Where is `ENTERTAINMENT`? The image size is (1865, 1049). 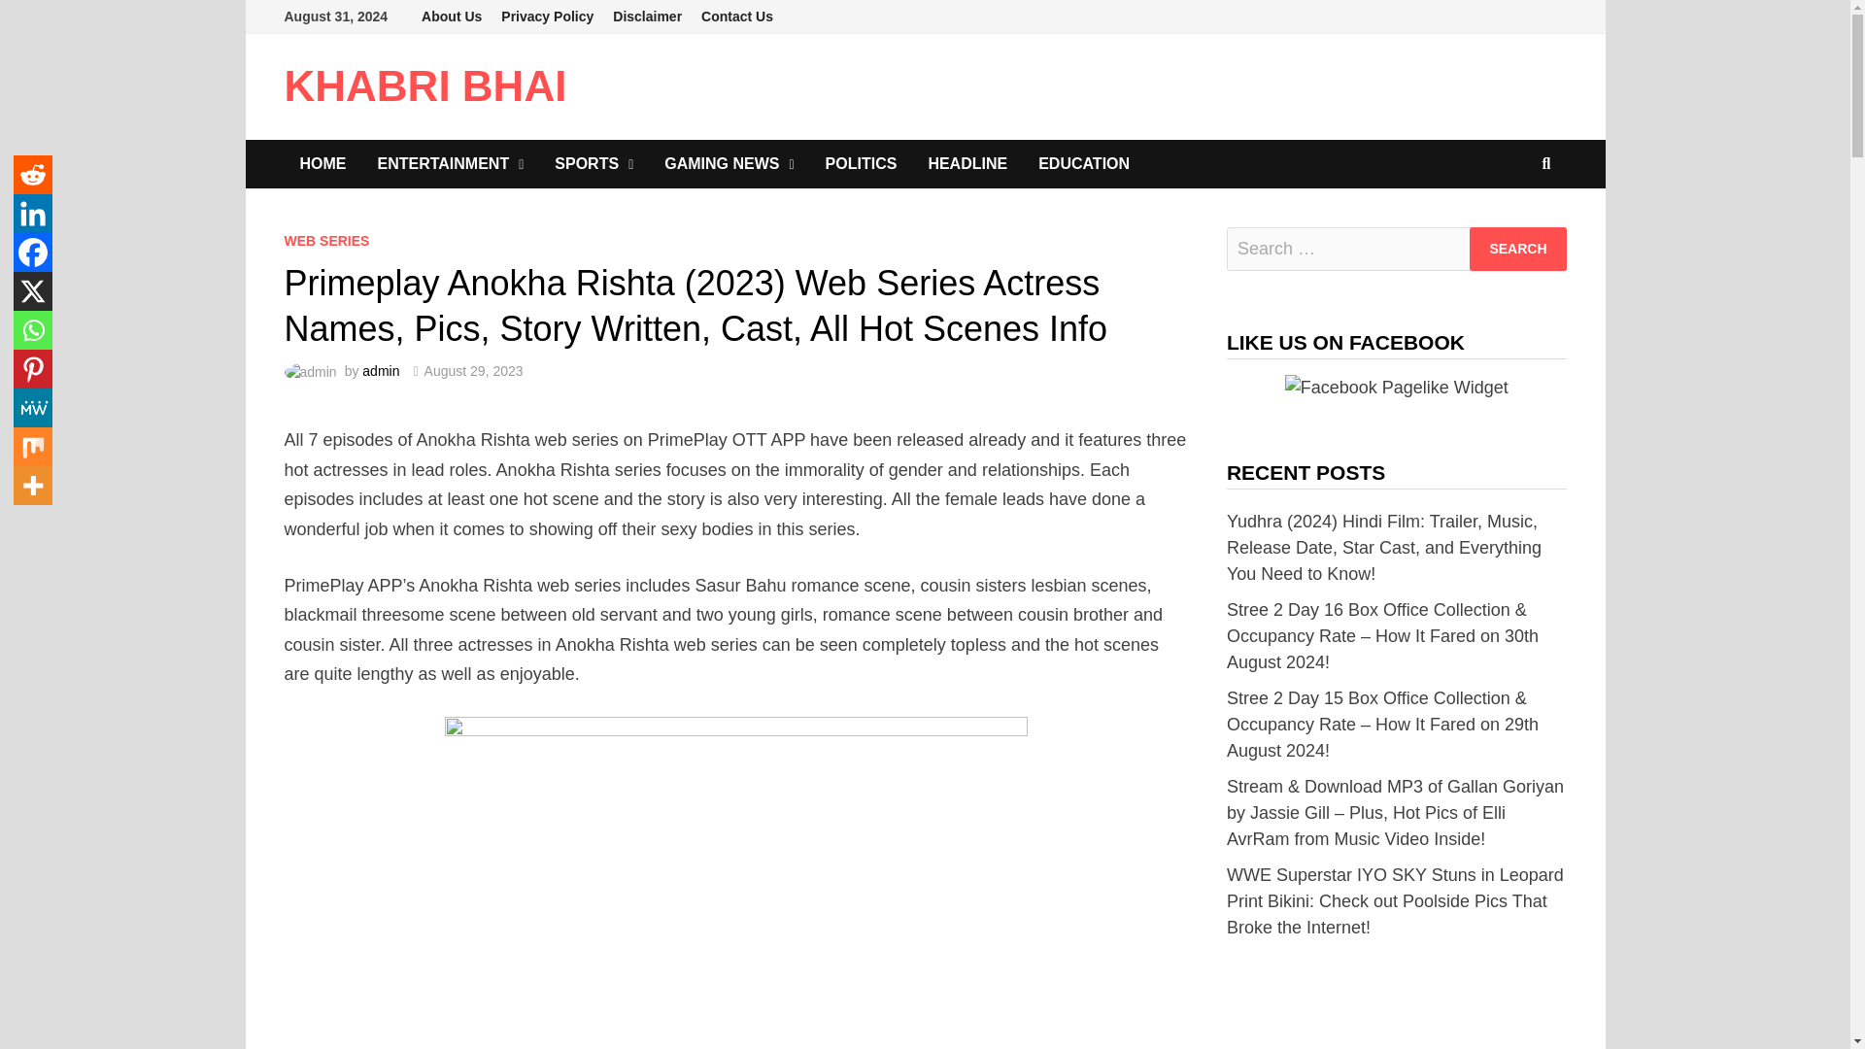 ENTERTAINMENT is located at coordinates (450, 163).